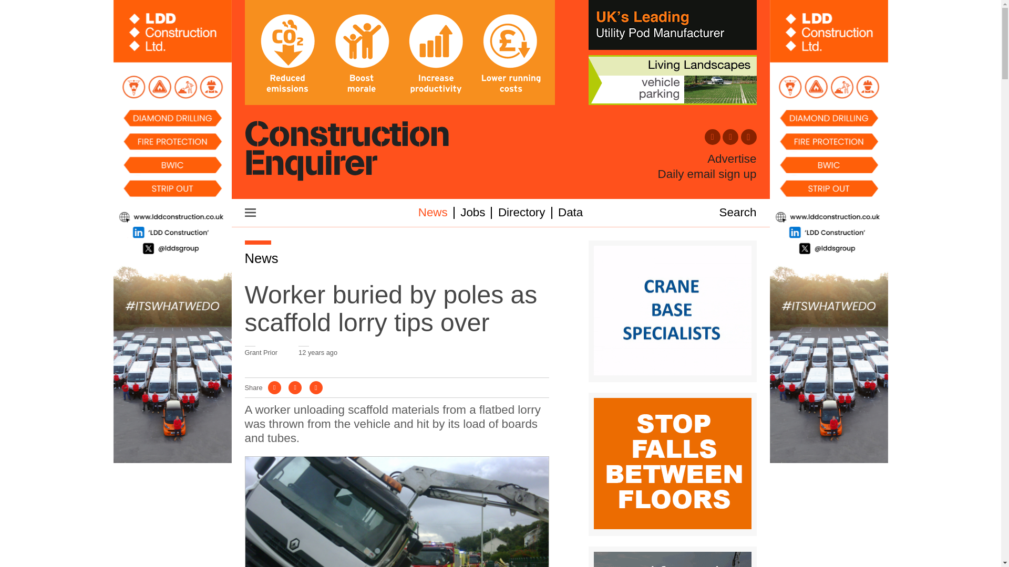 This screenshot has width=1009, height=567. What do you see at coordinates (738, 212) in the screenshot?
I see `Search` at bounding box center [738, 212].